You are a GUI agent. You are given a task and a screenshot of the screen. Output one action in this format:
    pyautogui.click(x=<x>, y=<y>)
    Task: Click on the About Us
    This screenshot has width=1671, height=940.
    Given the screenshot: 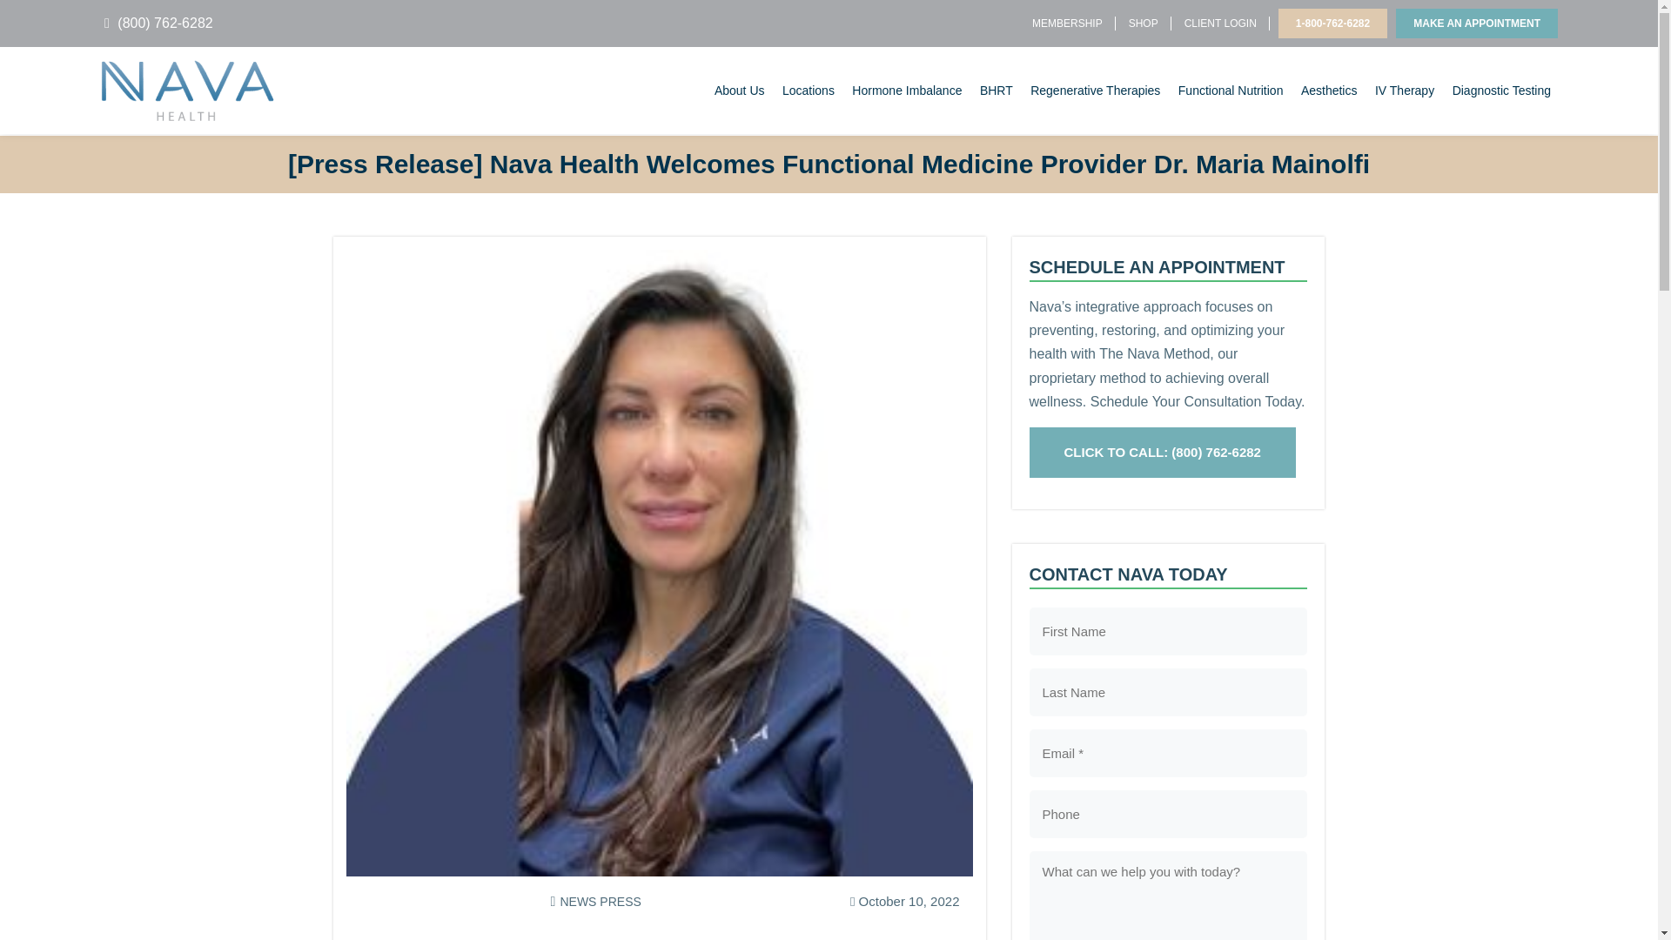 What is the action you would take?
    pyautogui.click(x=740, y=91)
    